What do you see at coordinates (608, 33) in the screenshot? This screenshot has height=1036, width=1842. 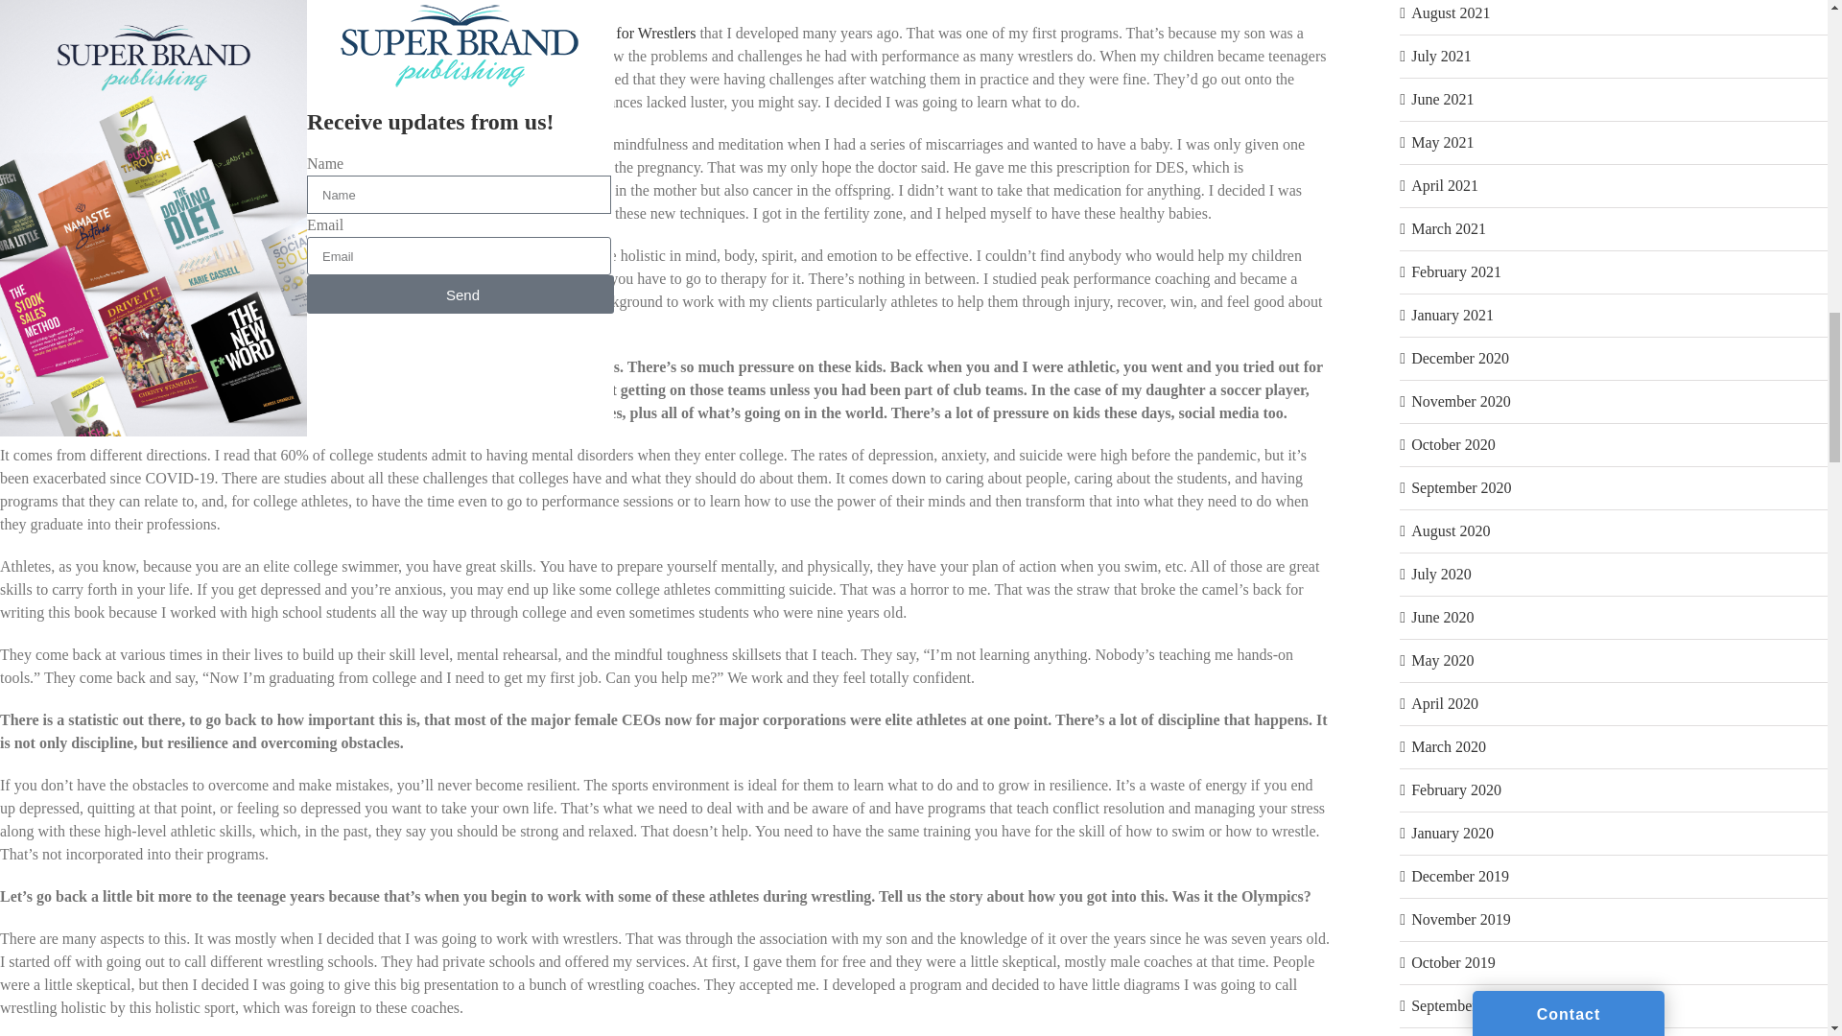 I see `Winning Ways for Wrestlers` at bounding box center [608, 33].